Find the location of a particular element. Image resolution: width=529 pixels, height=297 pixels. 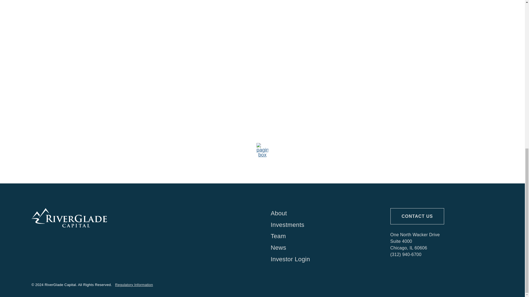

About is located at coordinates (322, 213).